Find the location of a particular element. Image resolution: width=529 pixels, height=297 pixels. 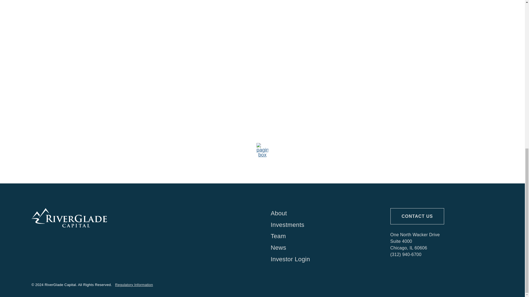

About is located at coordinates (322, 213).